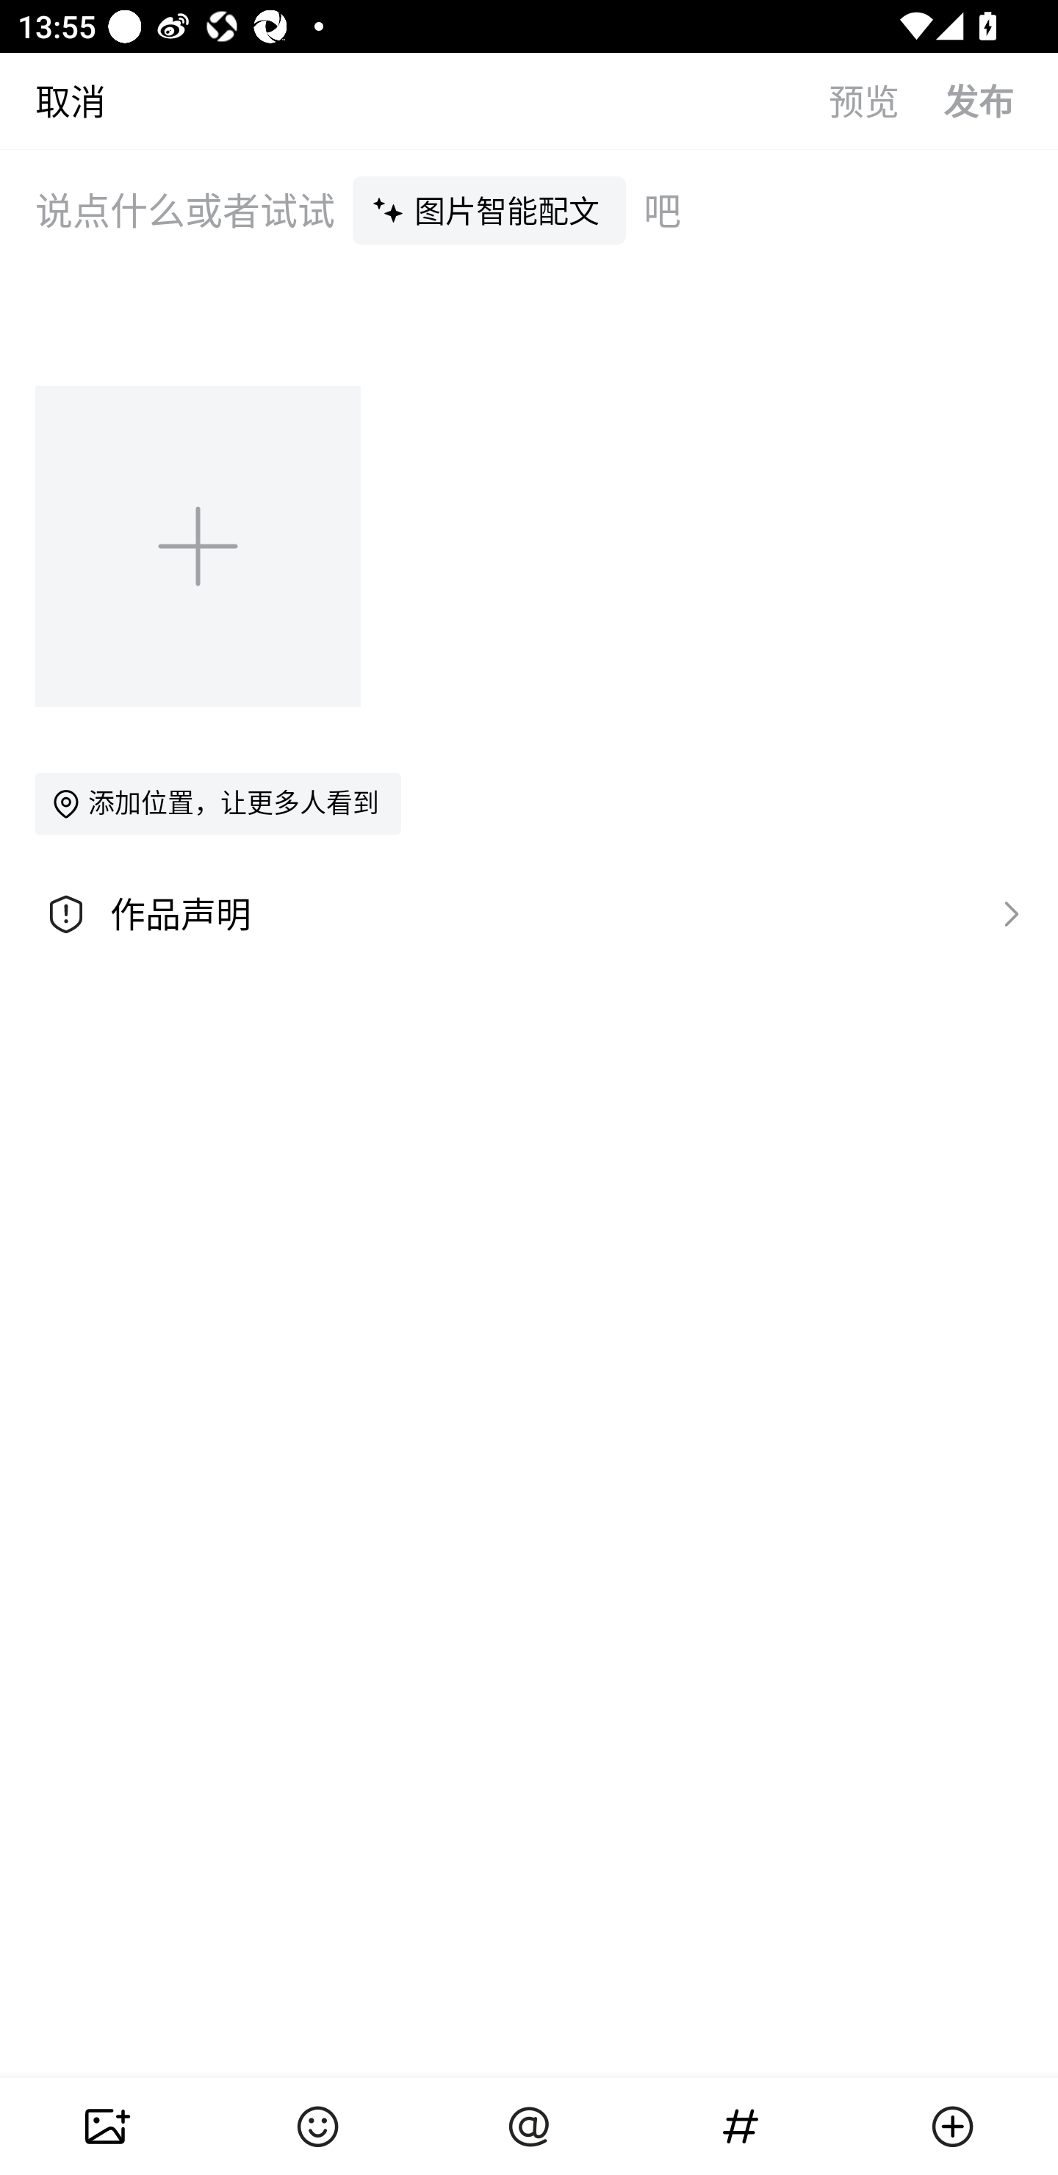  I want to click on 添加图片, so click(200, 545).